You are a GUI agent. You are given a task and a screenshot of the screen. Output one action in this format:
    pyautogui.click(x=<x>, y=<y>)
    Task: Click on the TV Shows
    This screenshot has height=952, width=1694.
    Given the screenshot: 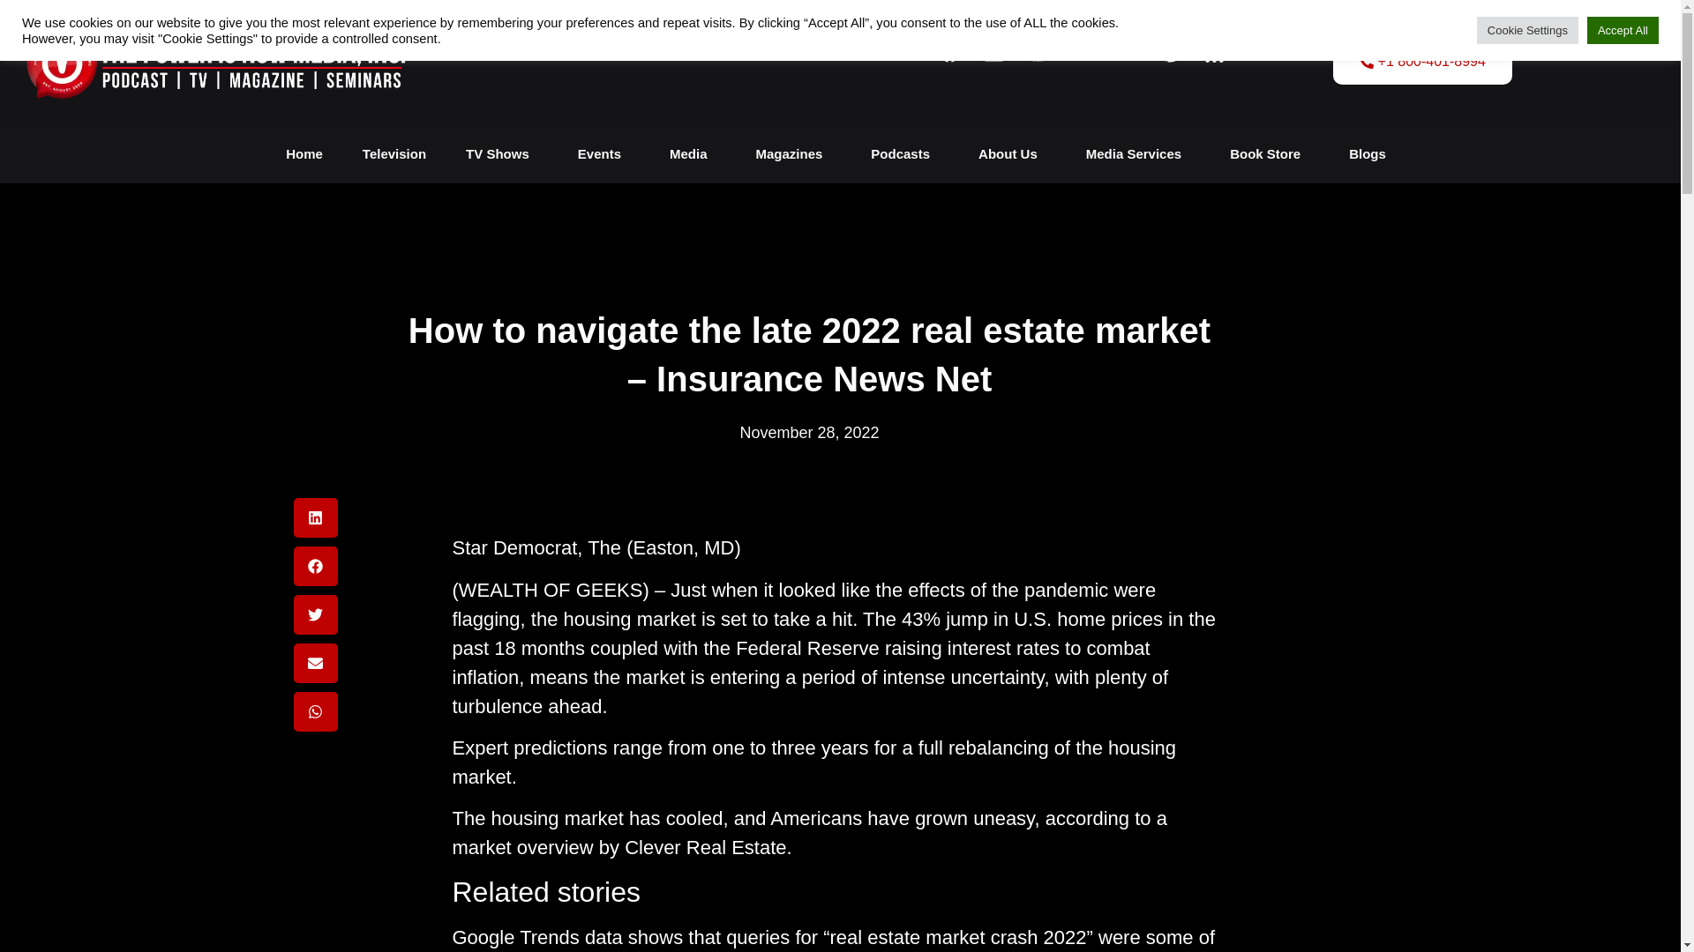 What is the action you would take?
    pyautogui.click(x=501, y=153)
    